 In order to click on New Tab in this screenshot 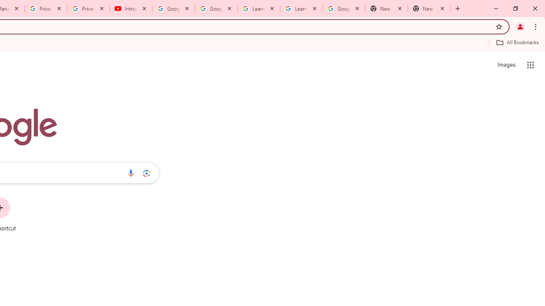, I will do `click(386, 8)`.